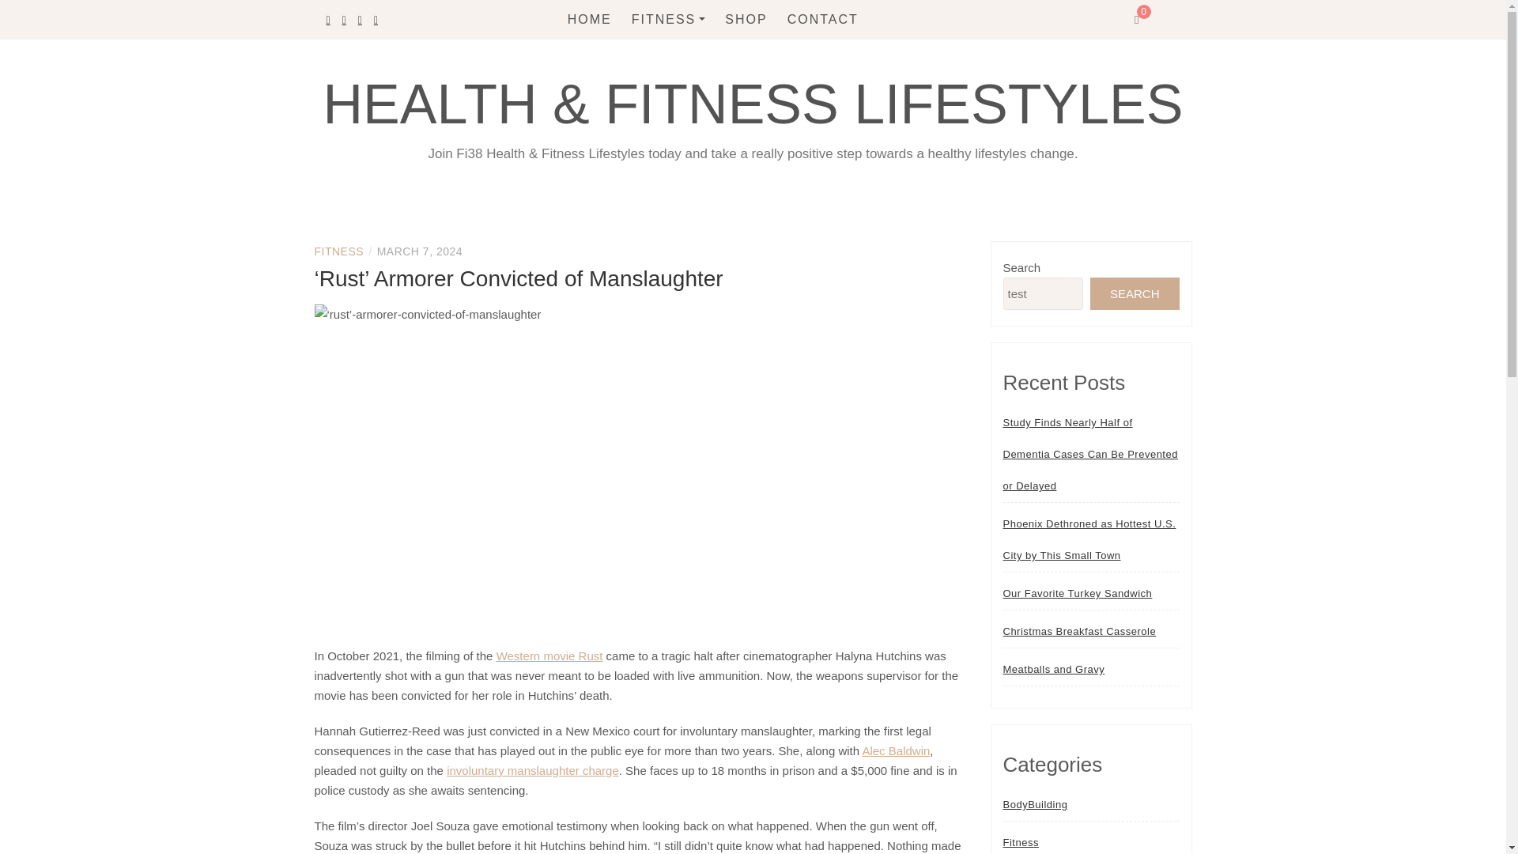 Image resolution: width=1518 pixels, height=854 pixels. What do you see at coordinates (1090, 539) in the screenshot?
I see `Phoenix Dethroned as Hottest U.S. City by This Small Town` at bounding box center [1090, 539].